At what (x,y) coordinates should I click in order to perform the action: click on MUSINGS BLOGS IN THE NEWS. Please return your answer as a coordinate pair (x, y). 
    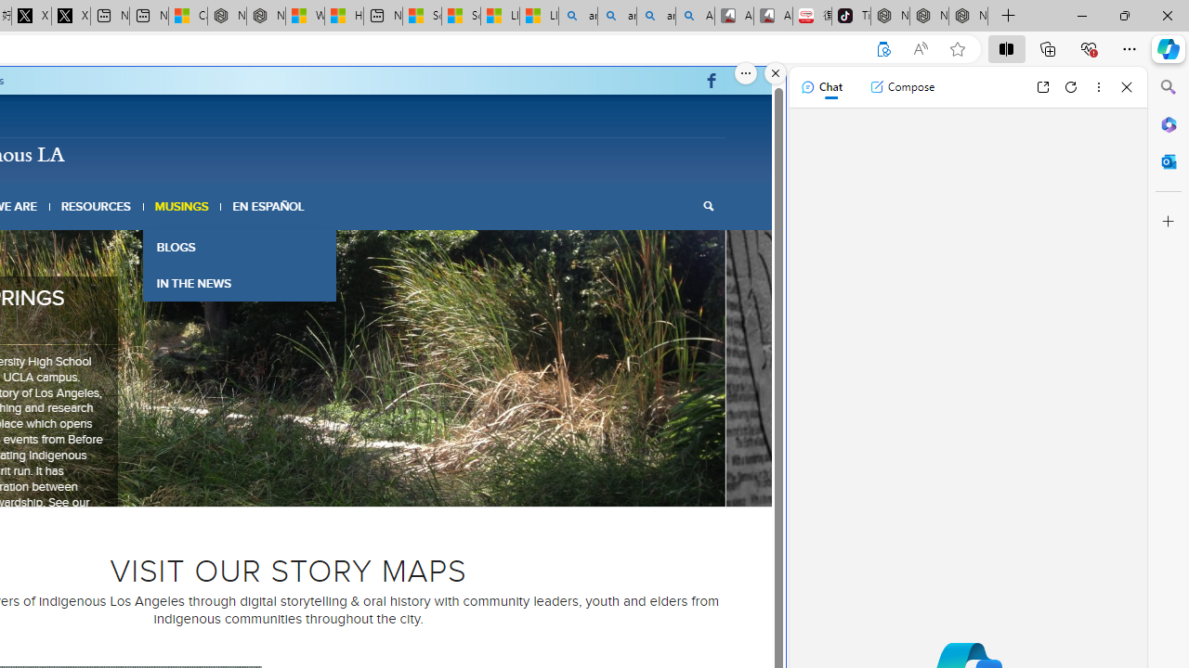
    Looking at the image, I should click on (182, 206).